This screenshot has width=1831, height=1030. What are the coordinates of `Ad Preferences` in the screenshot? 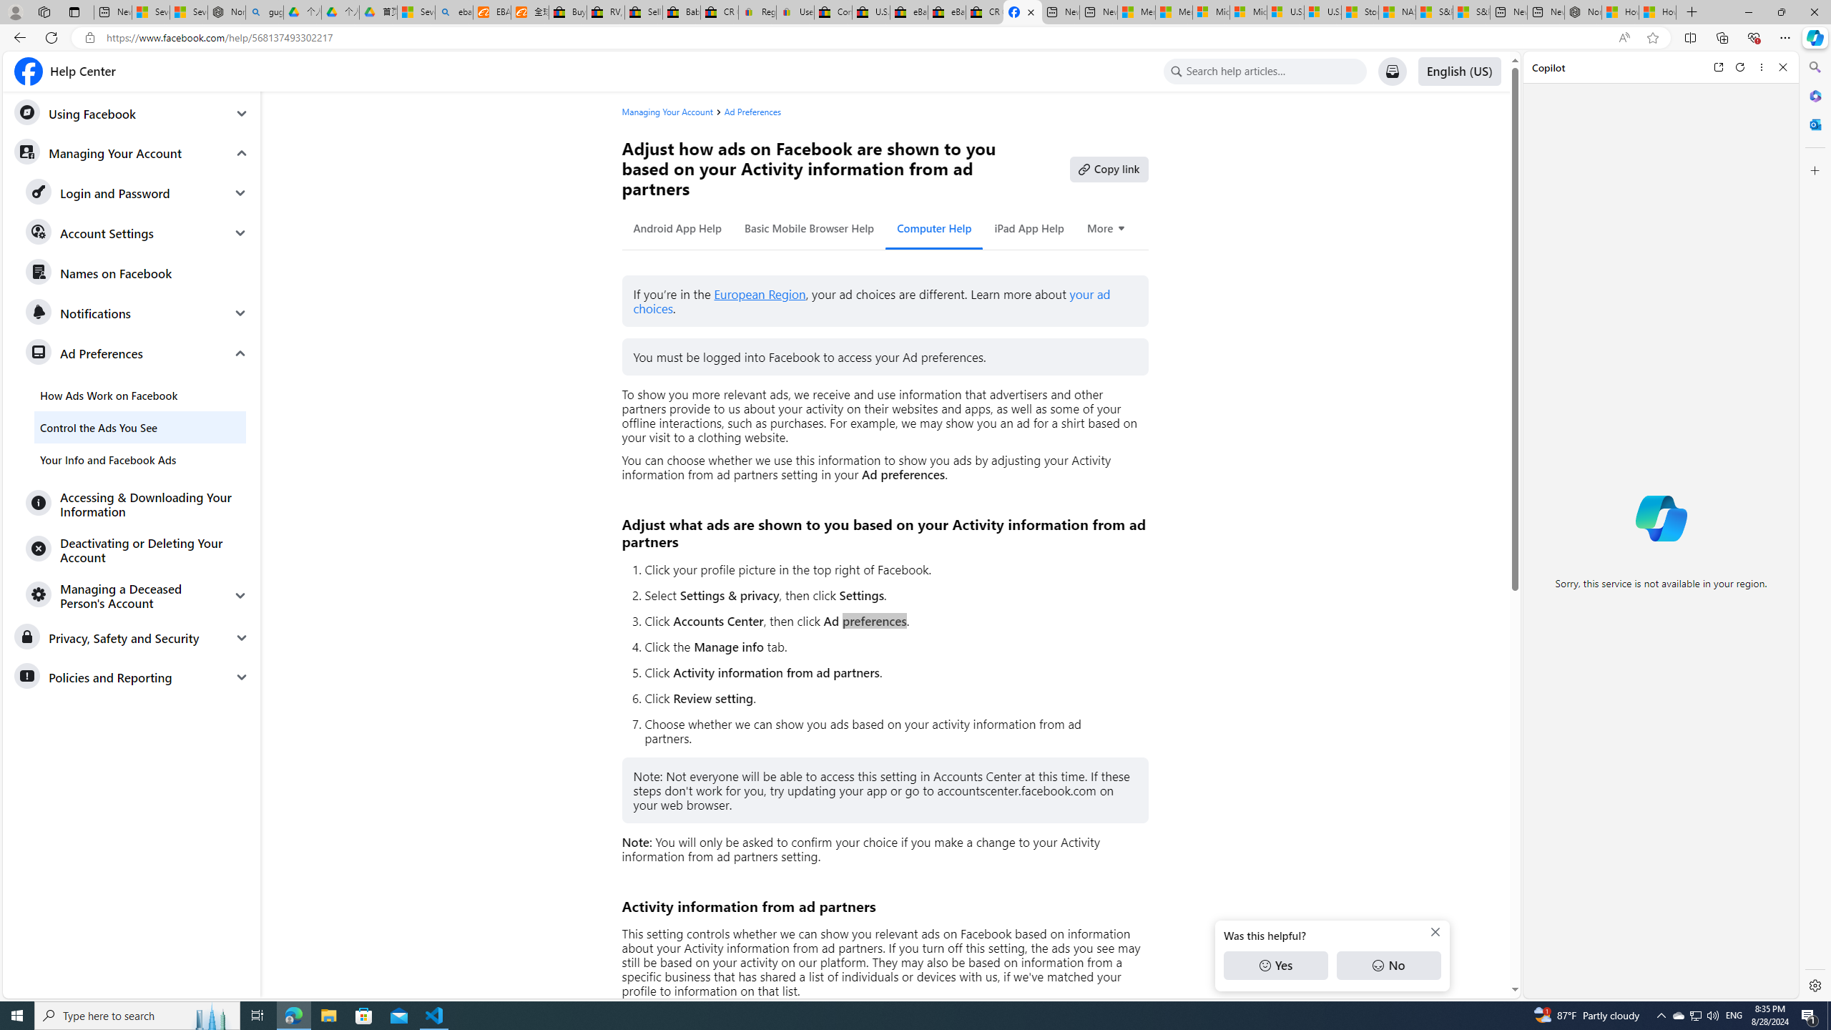 It's located at (752, 112).